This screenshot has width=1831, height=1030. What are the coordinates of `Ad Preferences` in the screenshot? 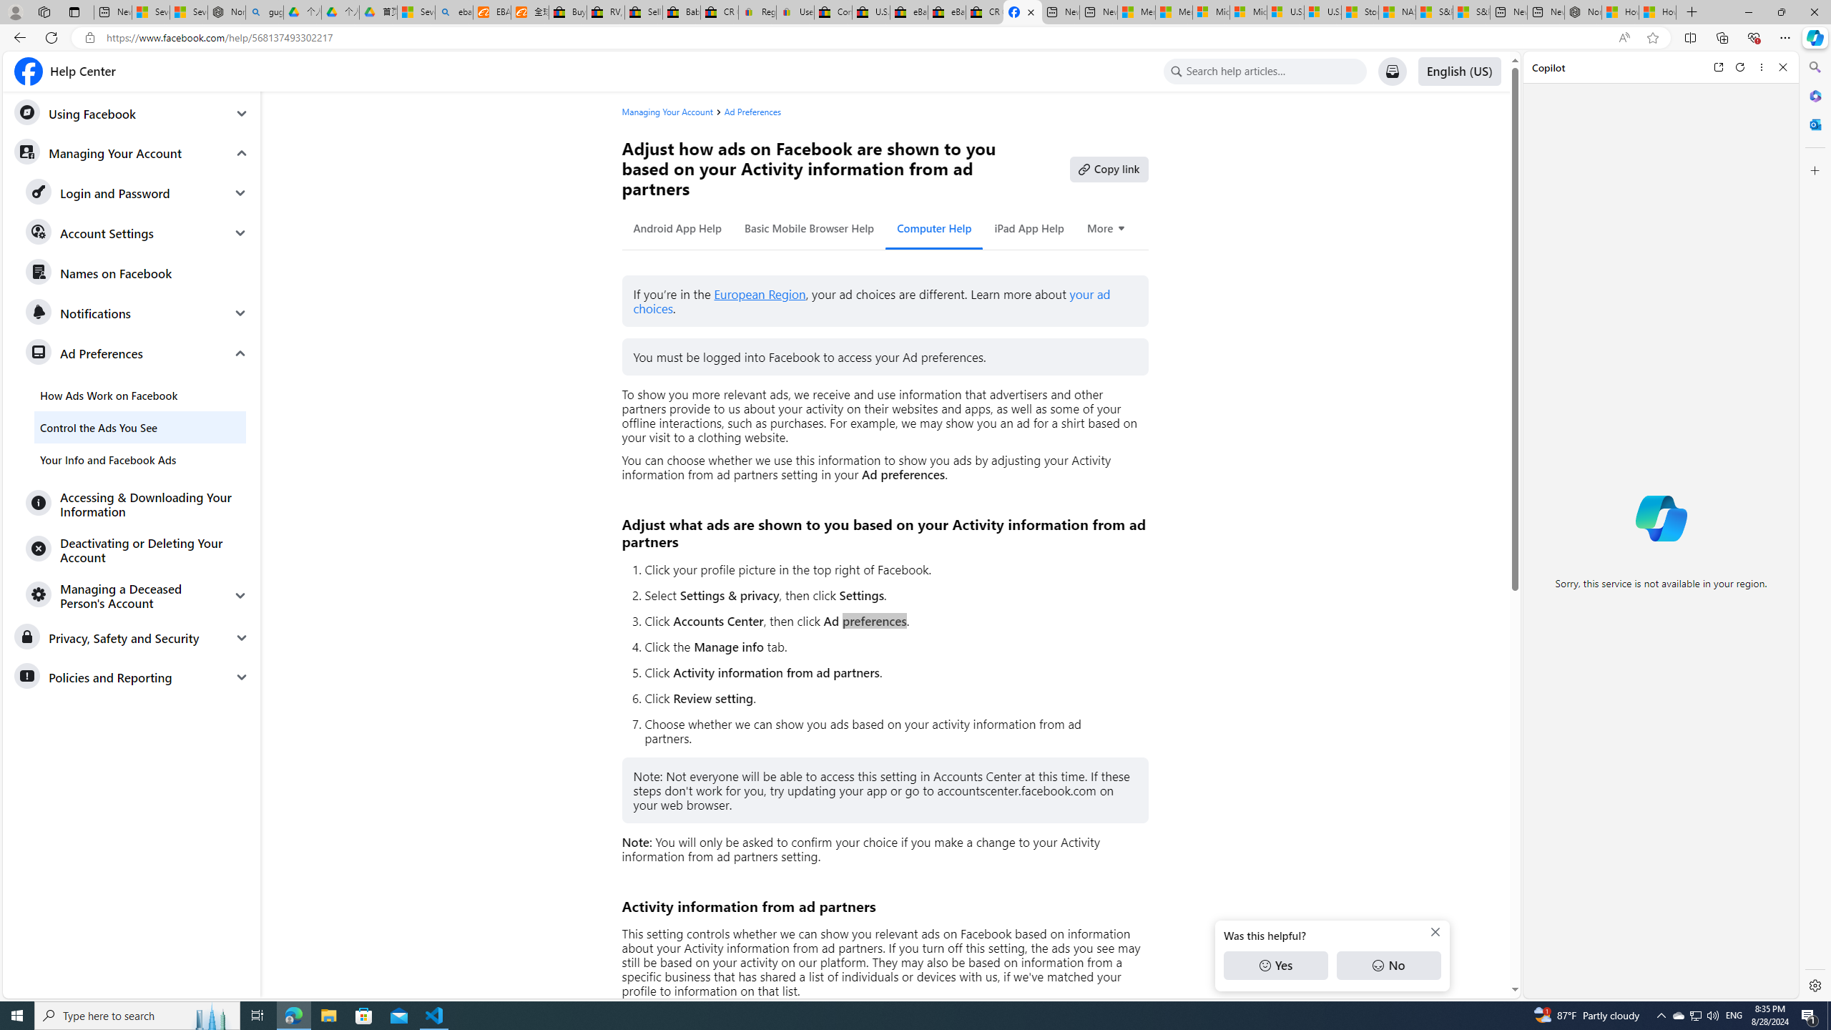 It's located at (752, 112).